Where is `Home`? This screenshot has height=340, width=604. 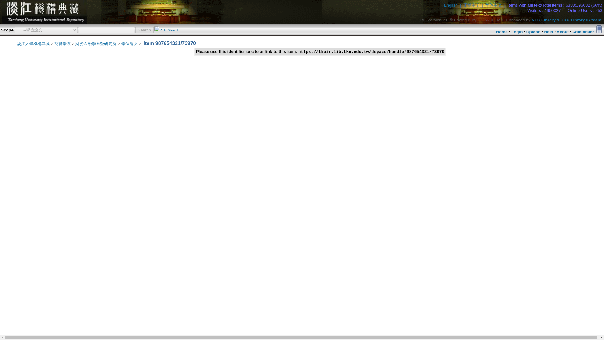
Home is located at coordinates (502, 32).